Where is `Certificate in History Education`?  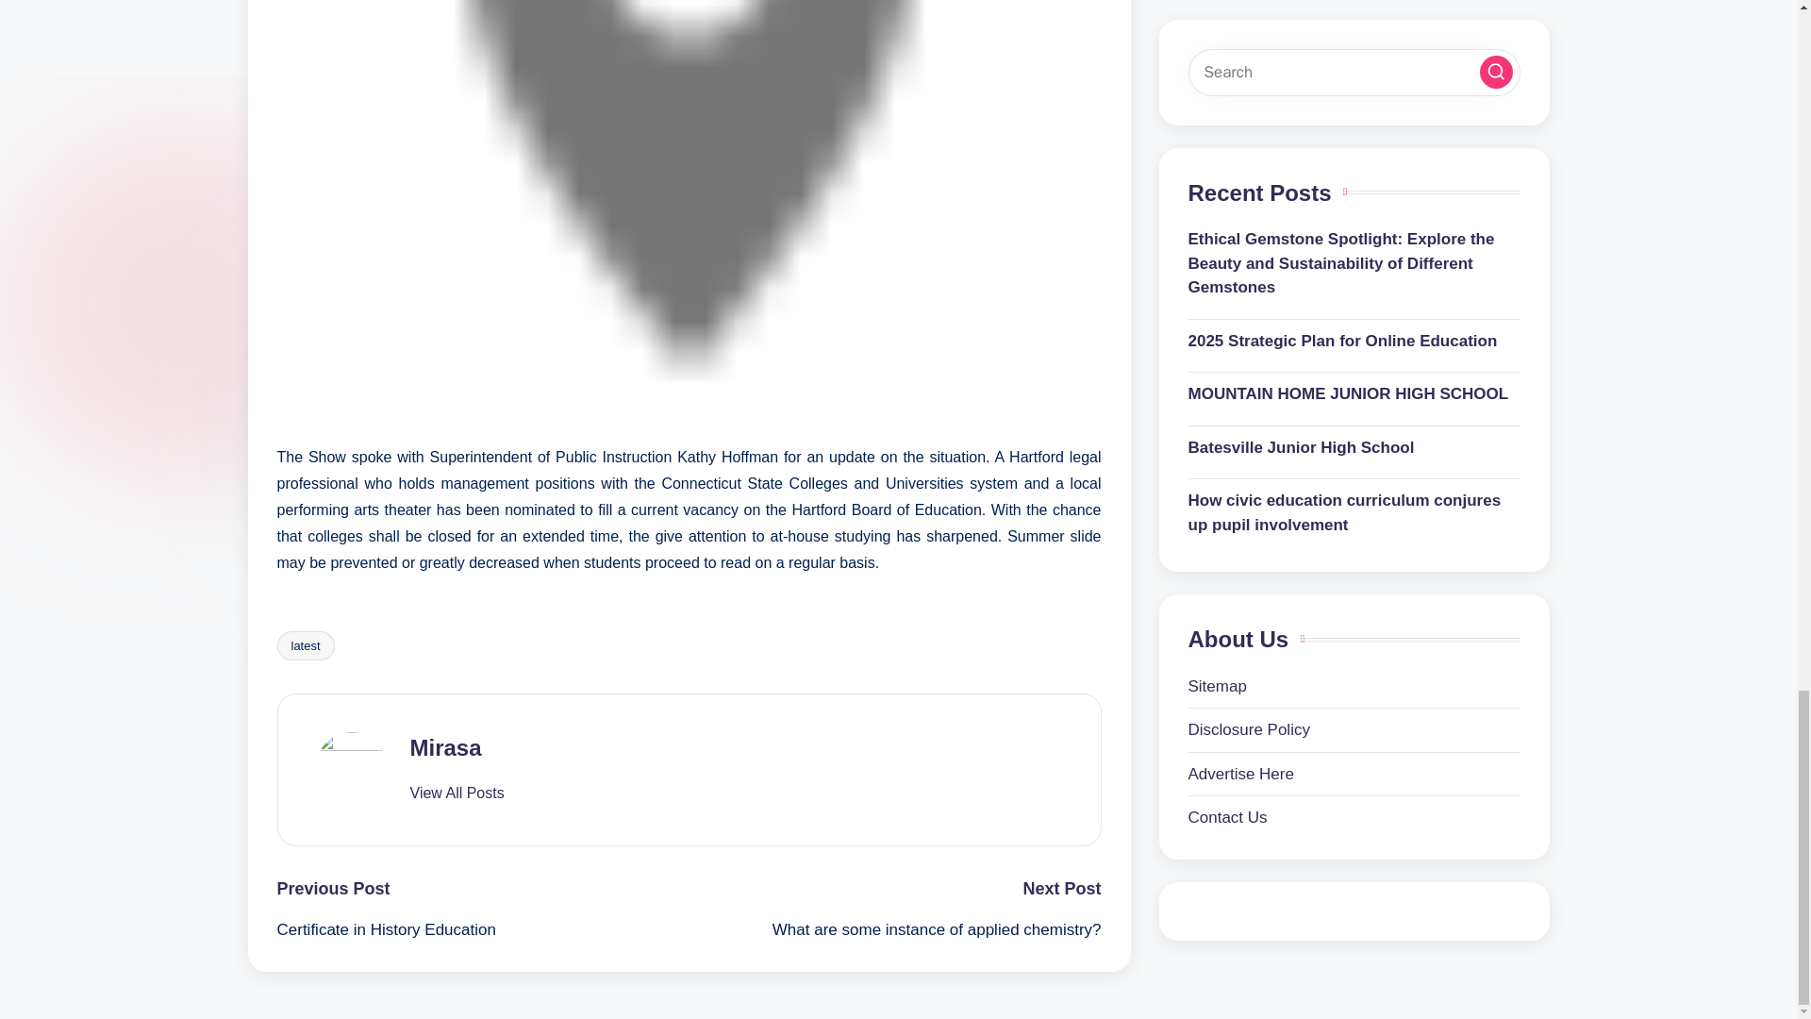
Certificate in History Education is located at coordinates (483, 930).